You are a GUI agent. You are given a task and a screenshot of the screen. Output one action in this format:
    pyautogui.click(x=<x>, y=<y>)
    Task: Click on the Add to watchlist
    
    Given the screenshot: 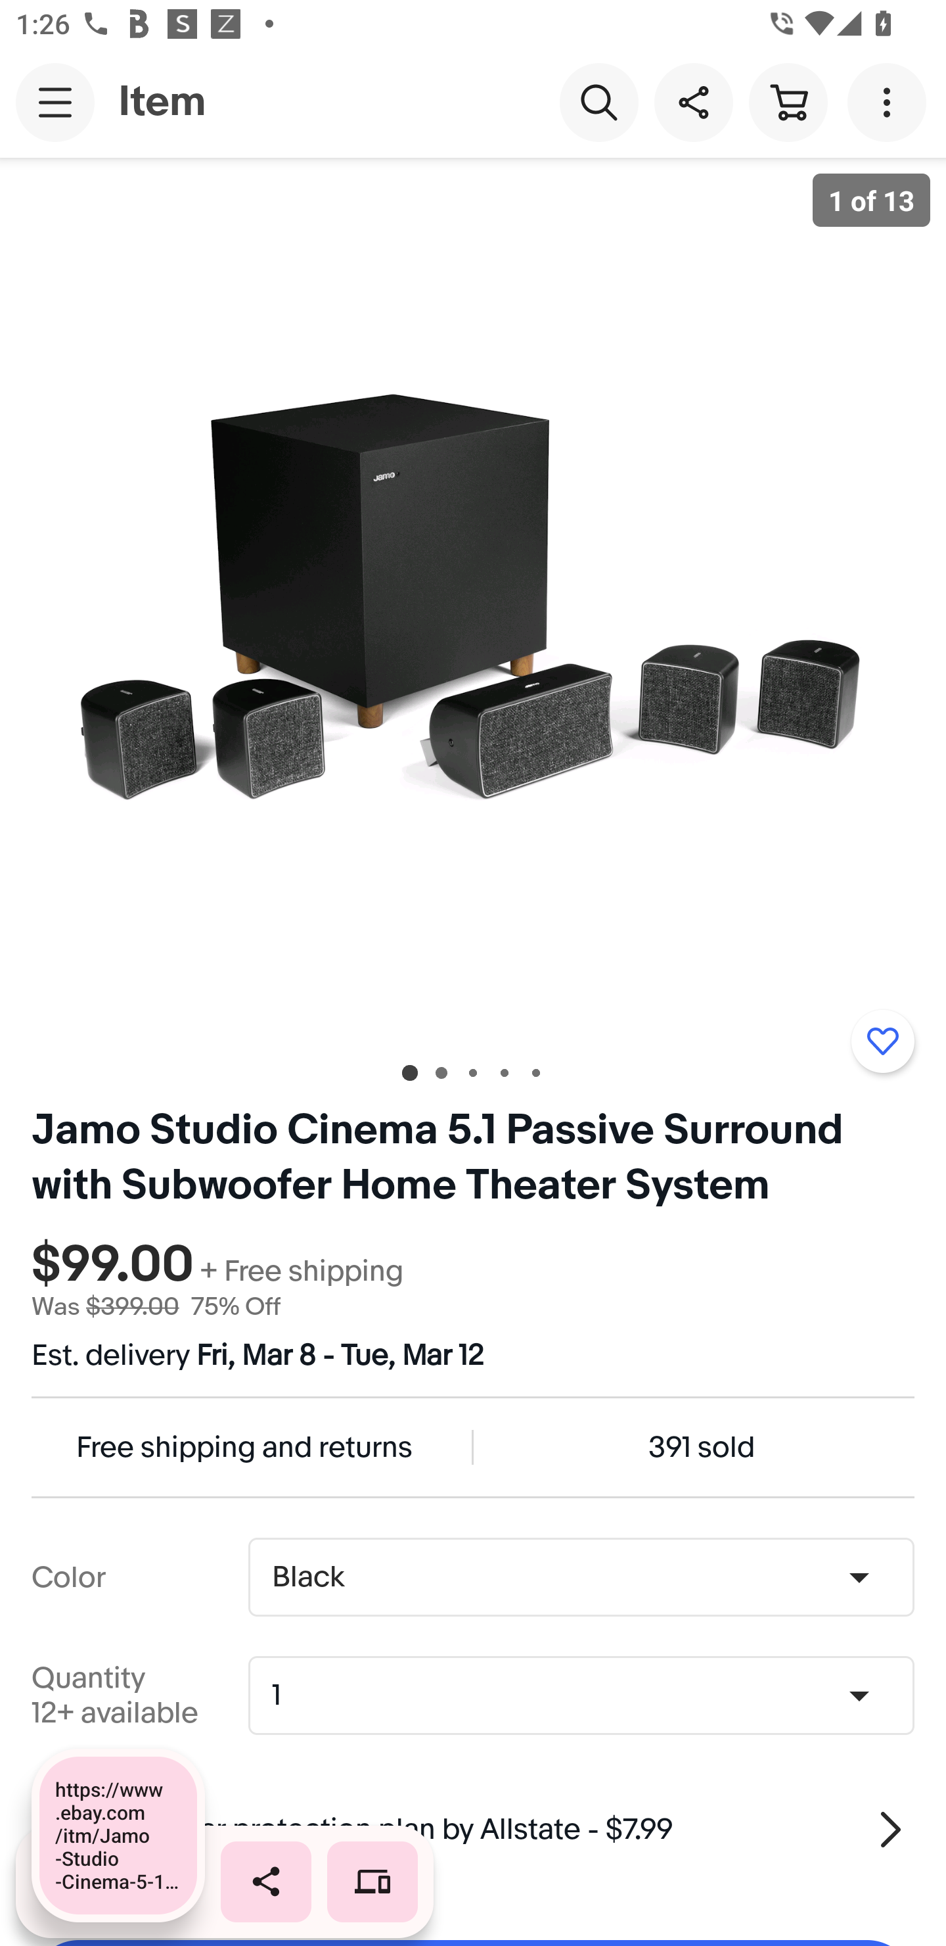 What is the action you would take?
    pyautogui.click(x=882, y=1041)
    